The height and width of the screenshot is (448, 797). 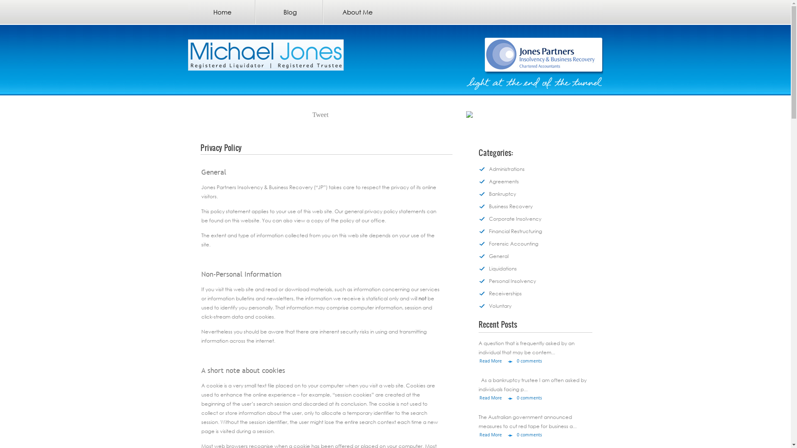 I want to click on Business Recovery, so click(x=505, y=203).